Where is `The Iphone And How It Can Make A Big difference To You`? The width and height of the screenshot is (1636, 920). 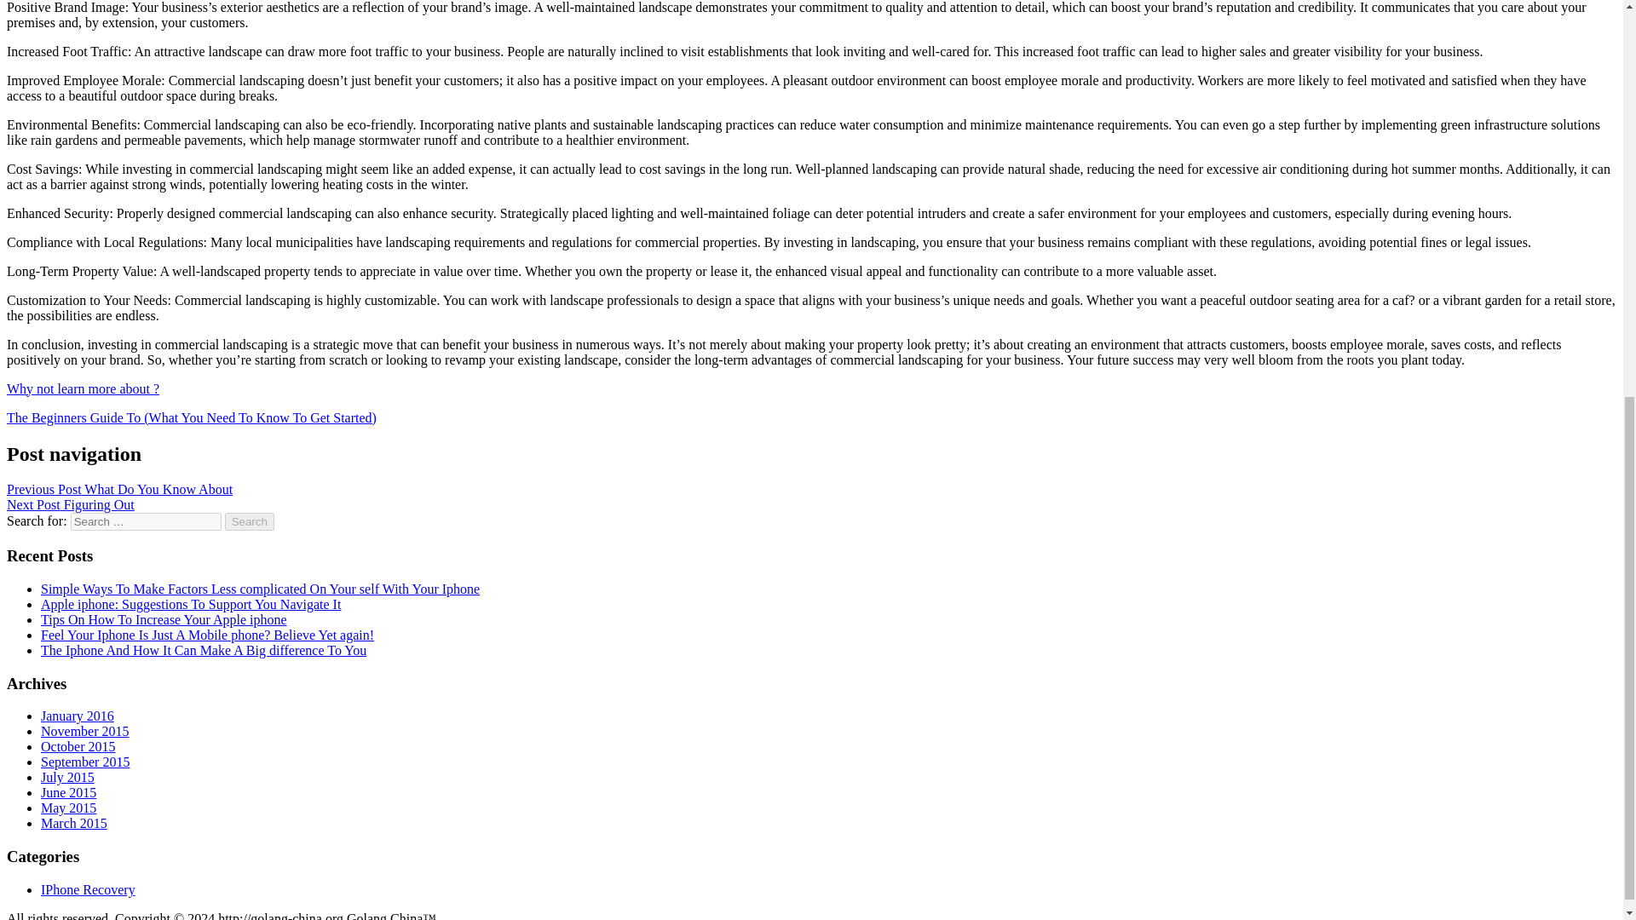
The Iphone And How It Can Make A Big difference To You is located at coordinates (204, 650).